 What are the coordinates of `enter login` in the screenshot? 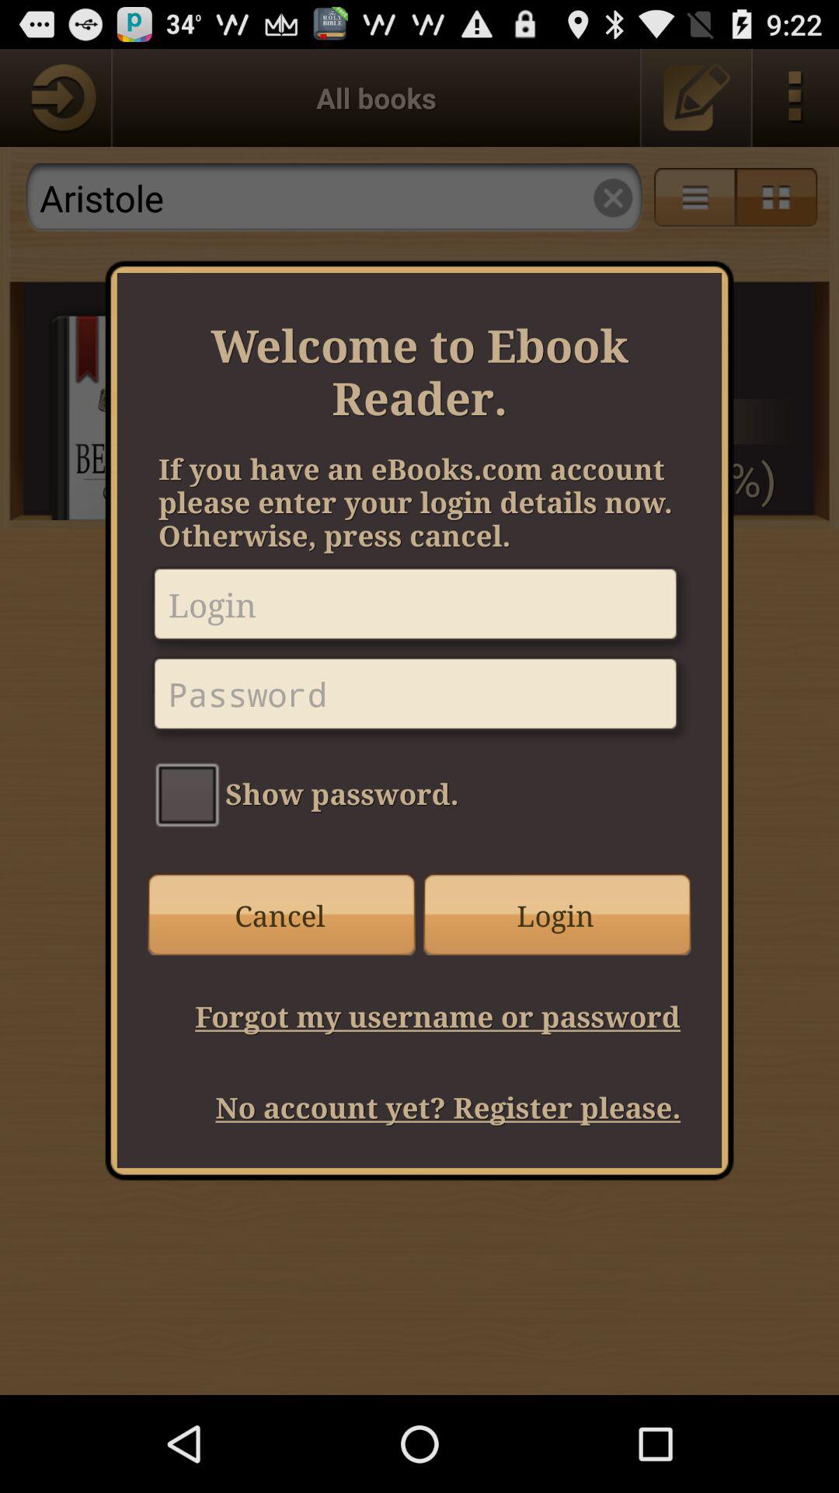 It's located at (419, 610).